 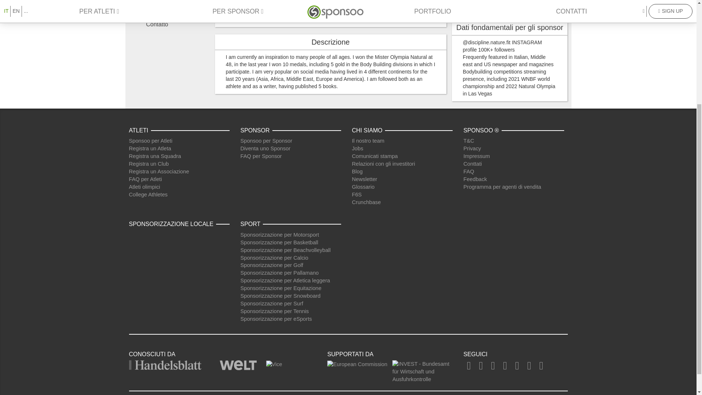 I want to click on Registra un Atleta, so click(x=150, y=148).